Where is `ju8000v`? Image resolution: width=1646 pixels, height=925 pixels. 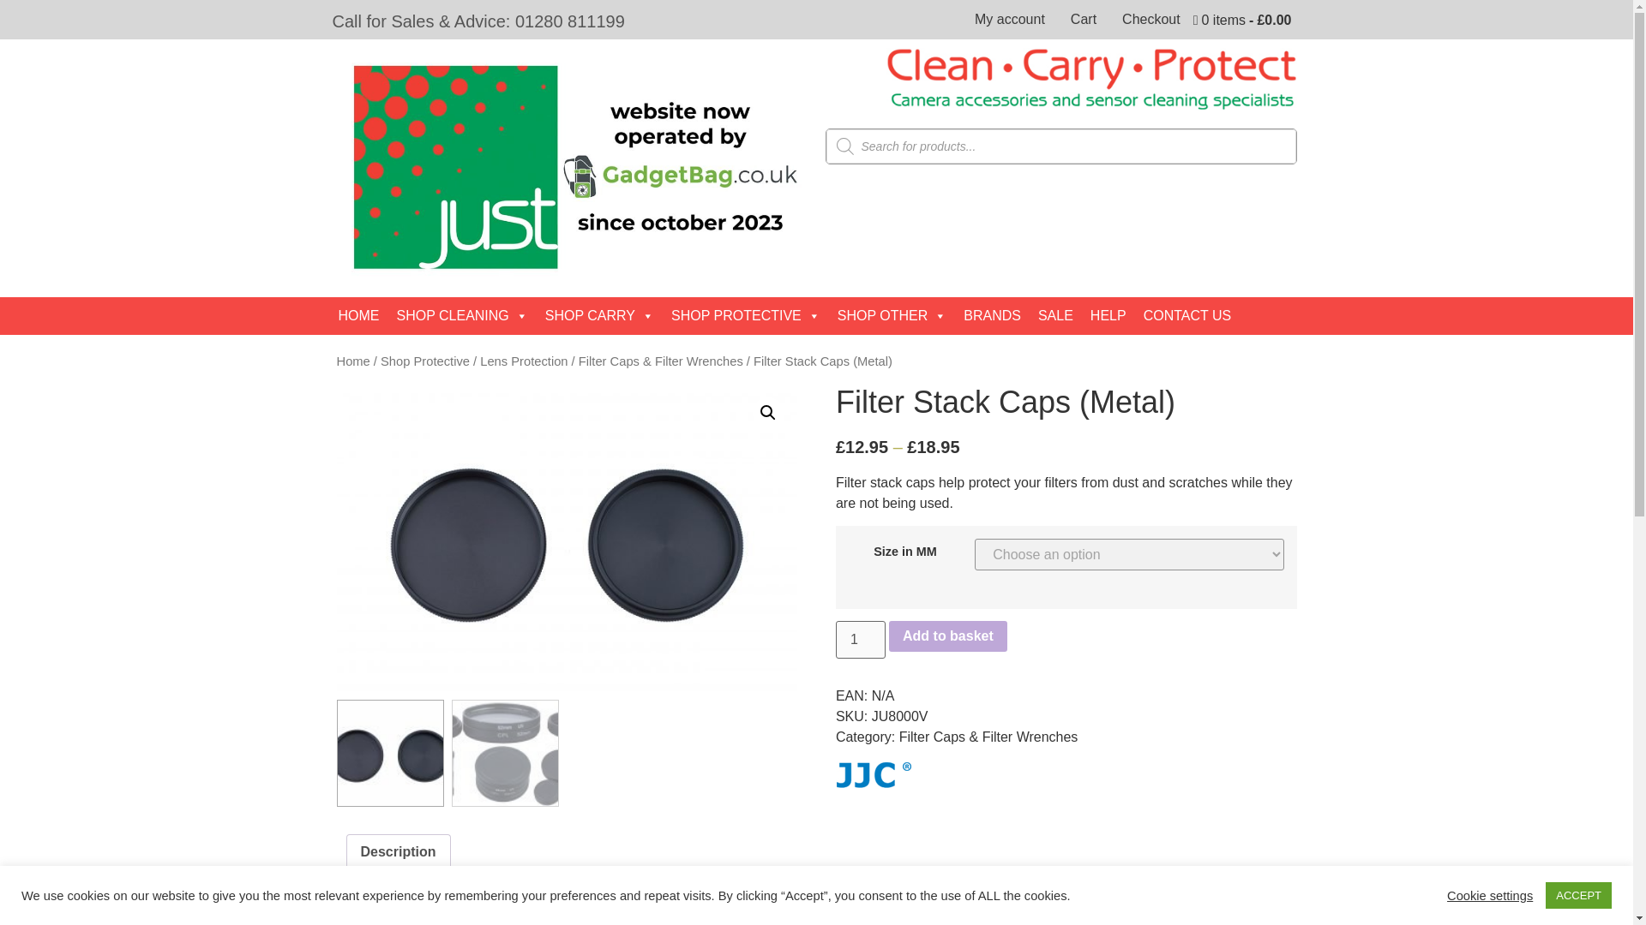 ju8000v is located at coordinates (566, 536).